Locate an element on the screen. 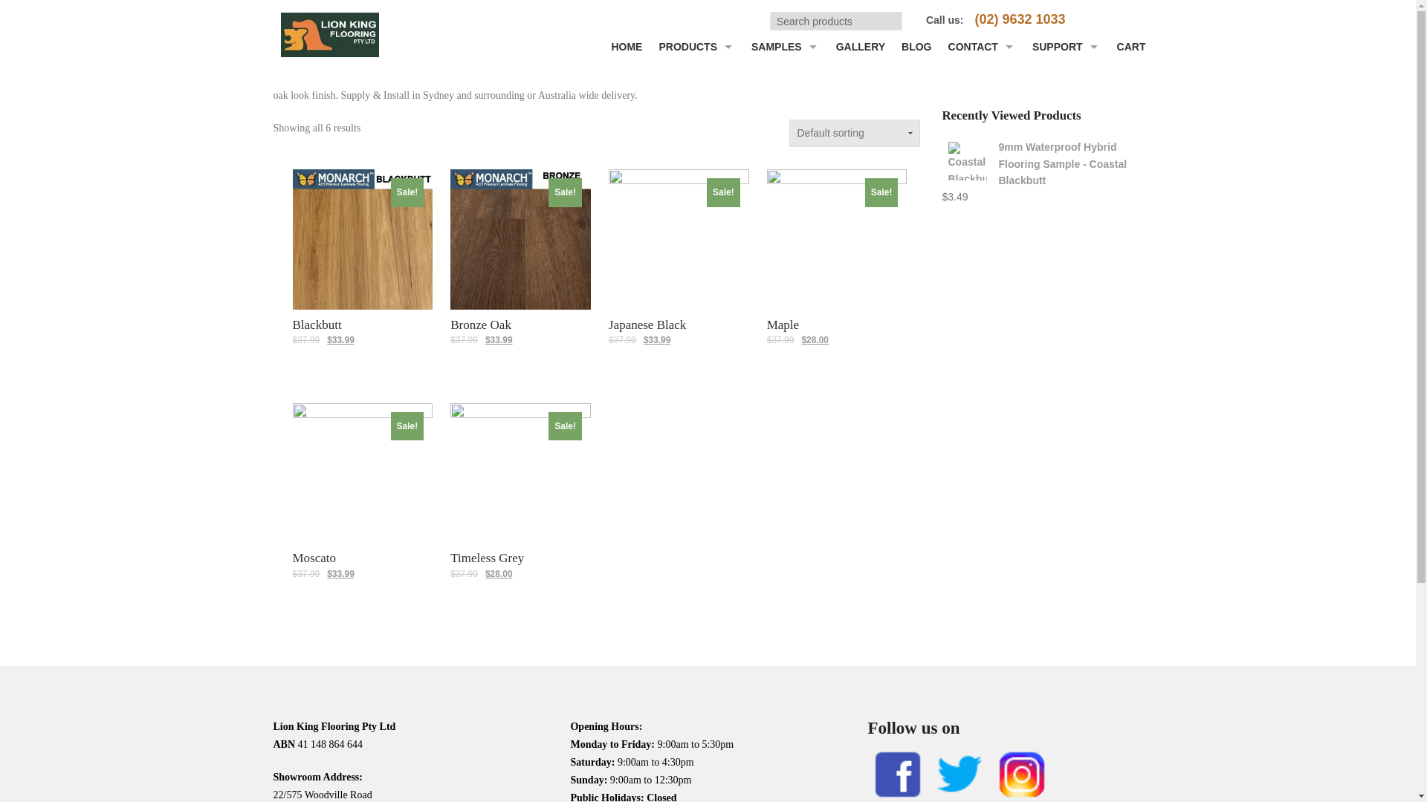 The height and width of the screenshot is (802, 1427). HOME is located at coordinates (626, 50).